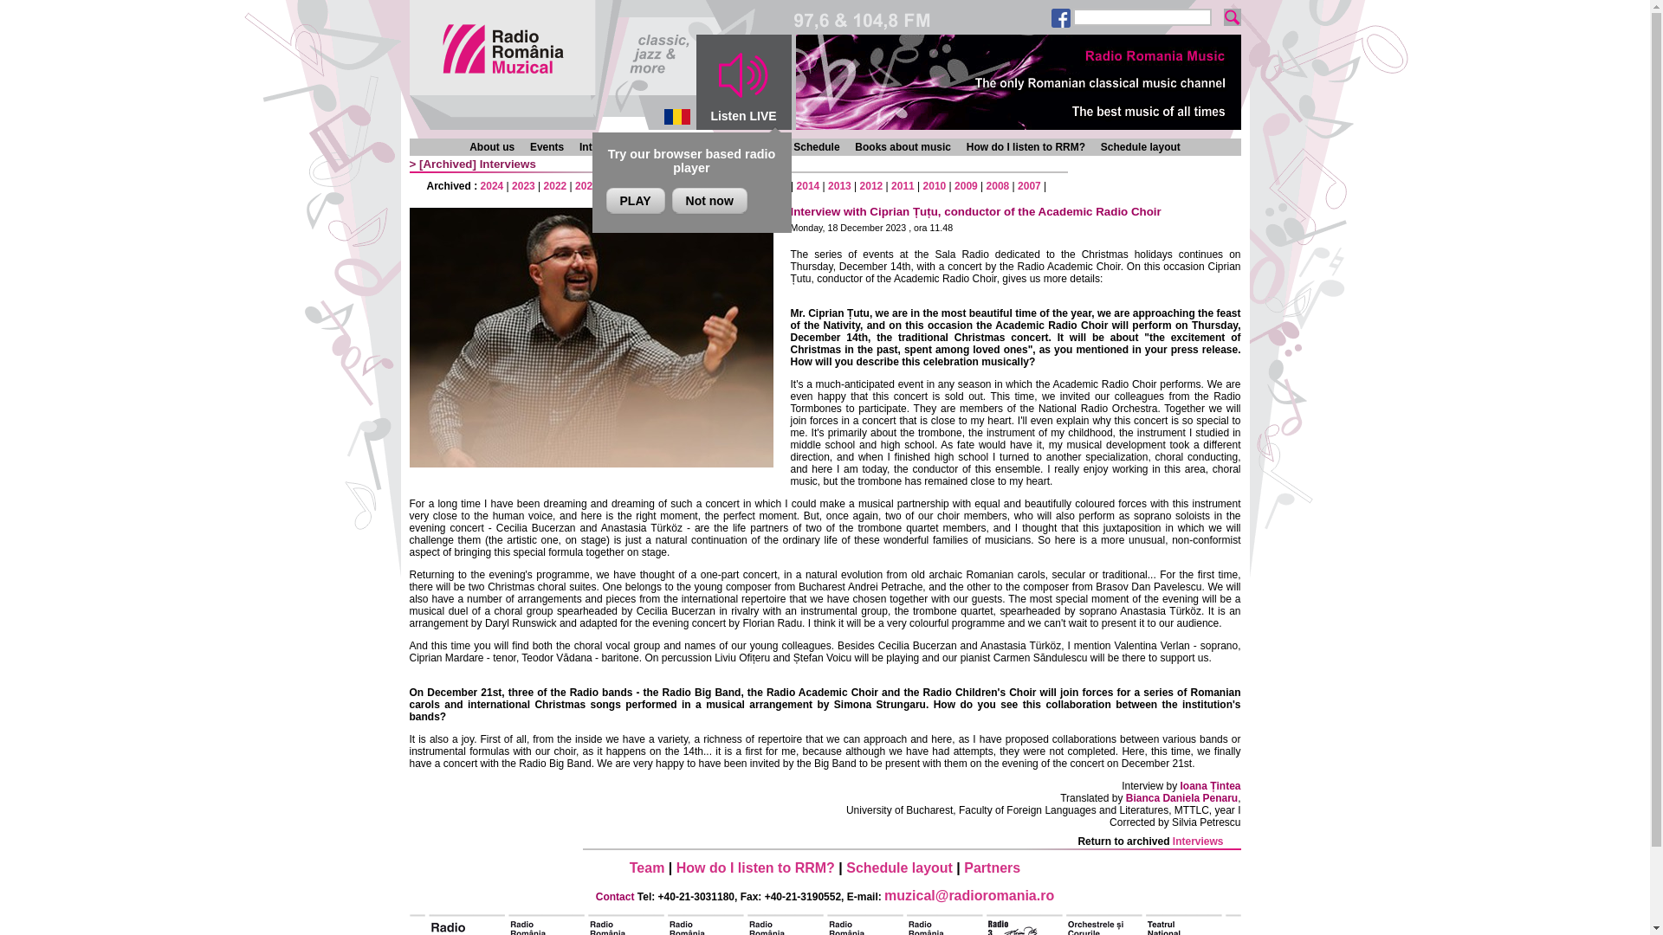 The image size is (1663, 935). I want to click on PLAY, so click(636, 201).